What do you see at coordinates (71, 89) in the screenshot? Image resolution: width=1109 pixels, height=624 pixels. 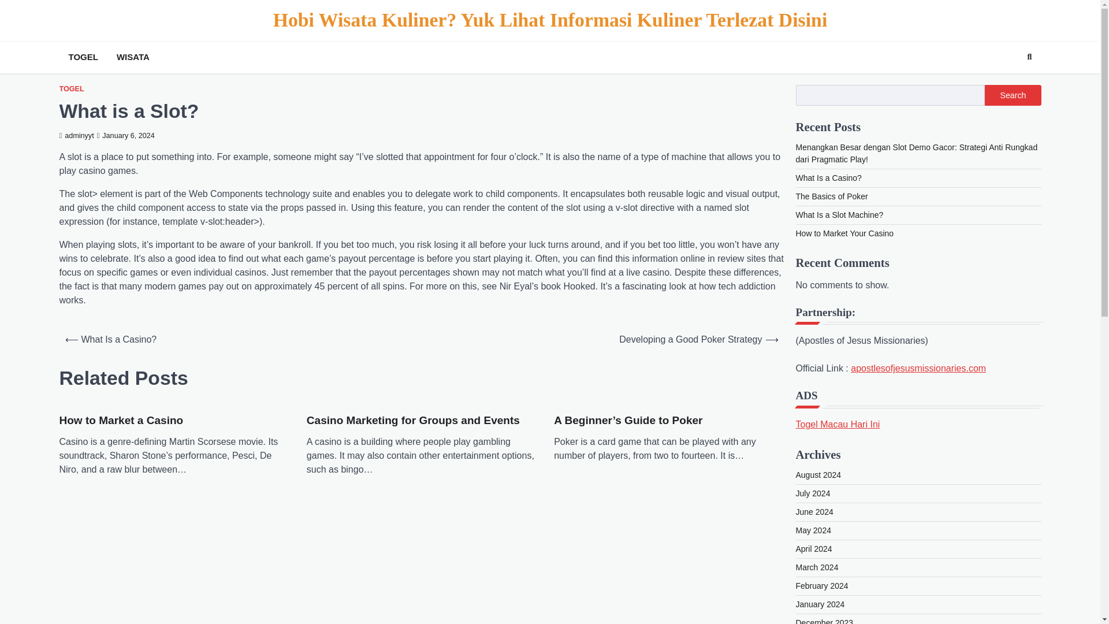 I see `TOGEL` at bounding box center [71, 89].